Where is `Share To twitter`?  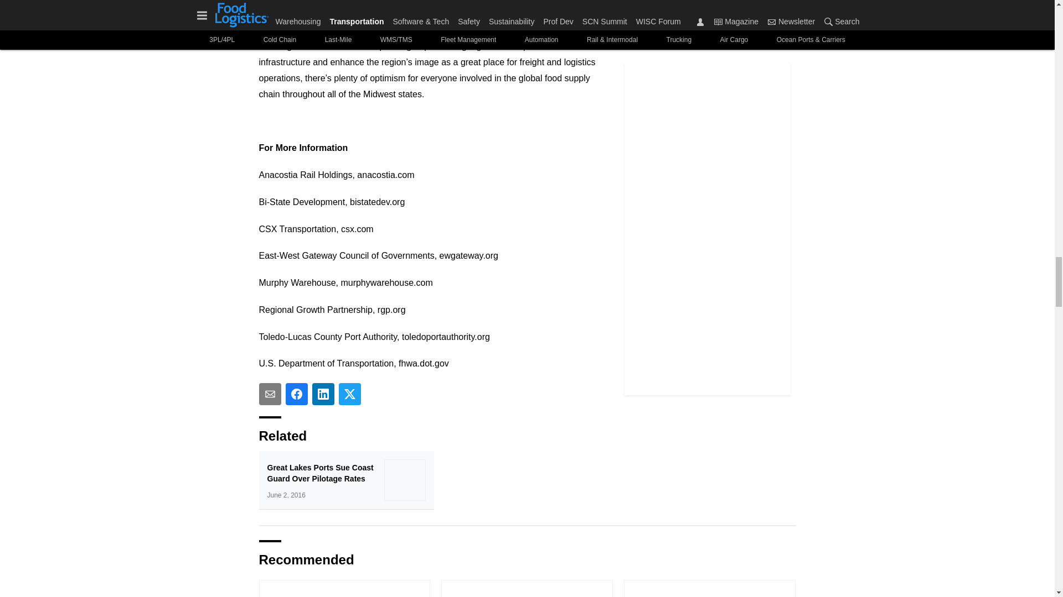 Share To twitter is located at coordinates (350, 394).